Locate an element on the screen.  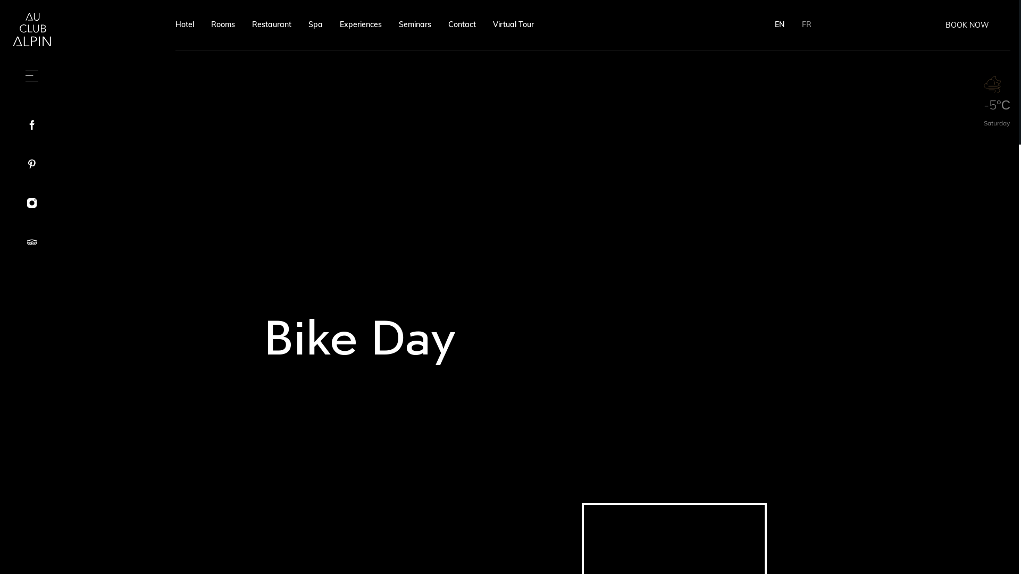
FR is located at coordinates (807, 24).